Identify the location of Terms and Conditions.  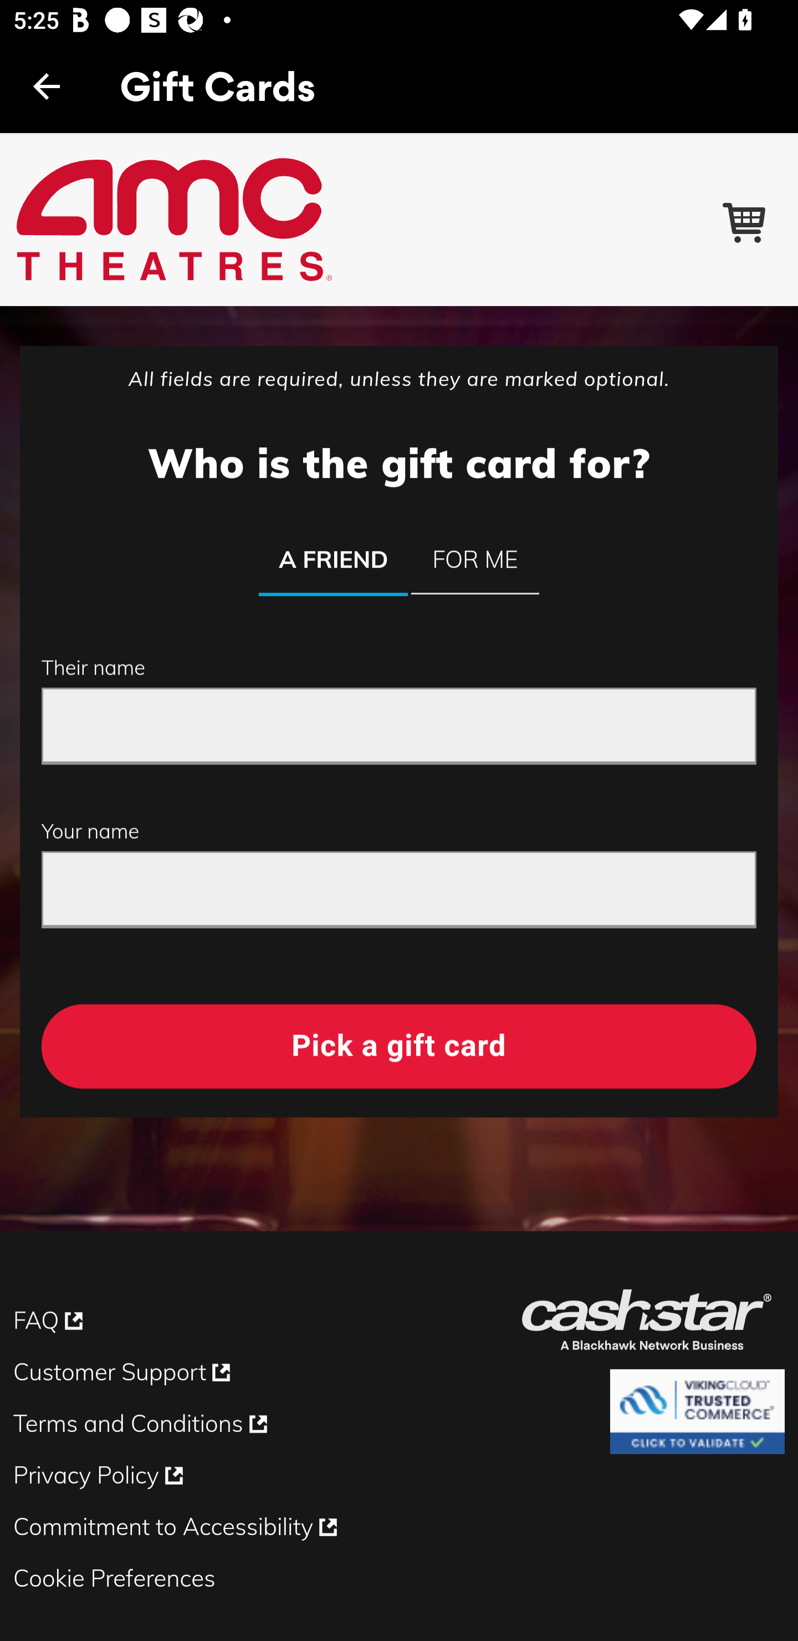
(142, 1430).